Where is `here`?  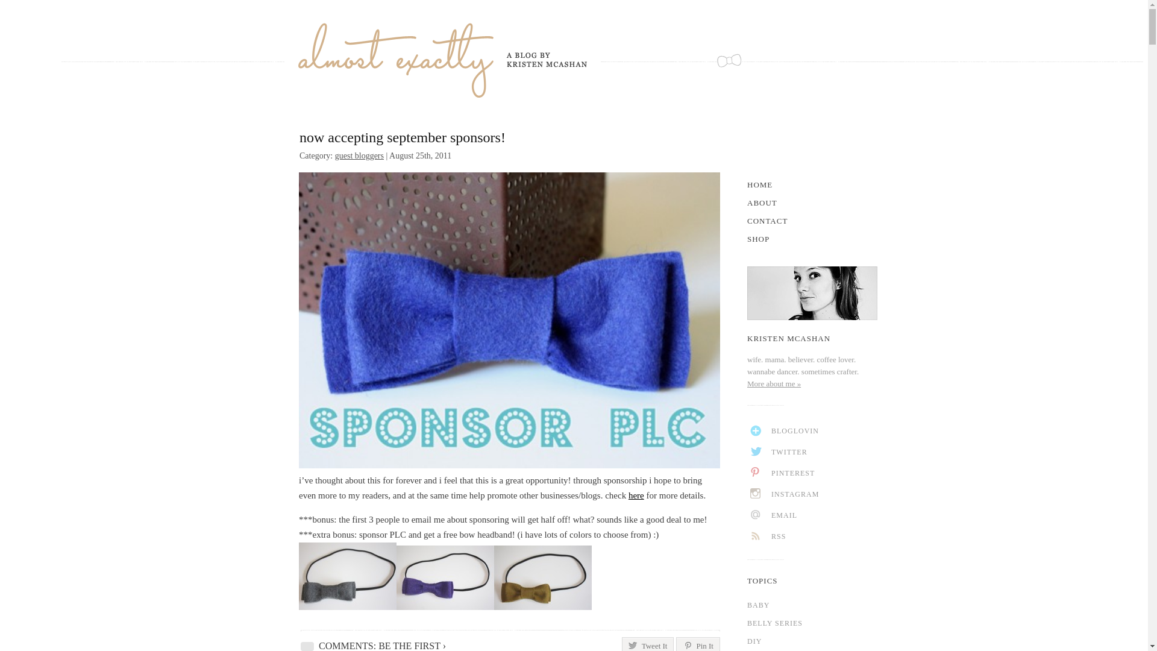 here is located at coordinates (636, 495).